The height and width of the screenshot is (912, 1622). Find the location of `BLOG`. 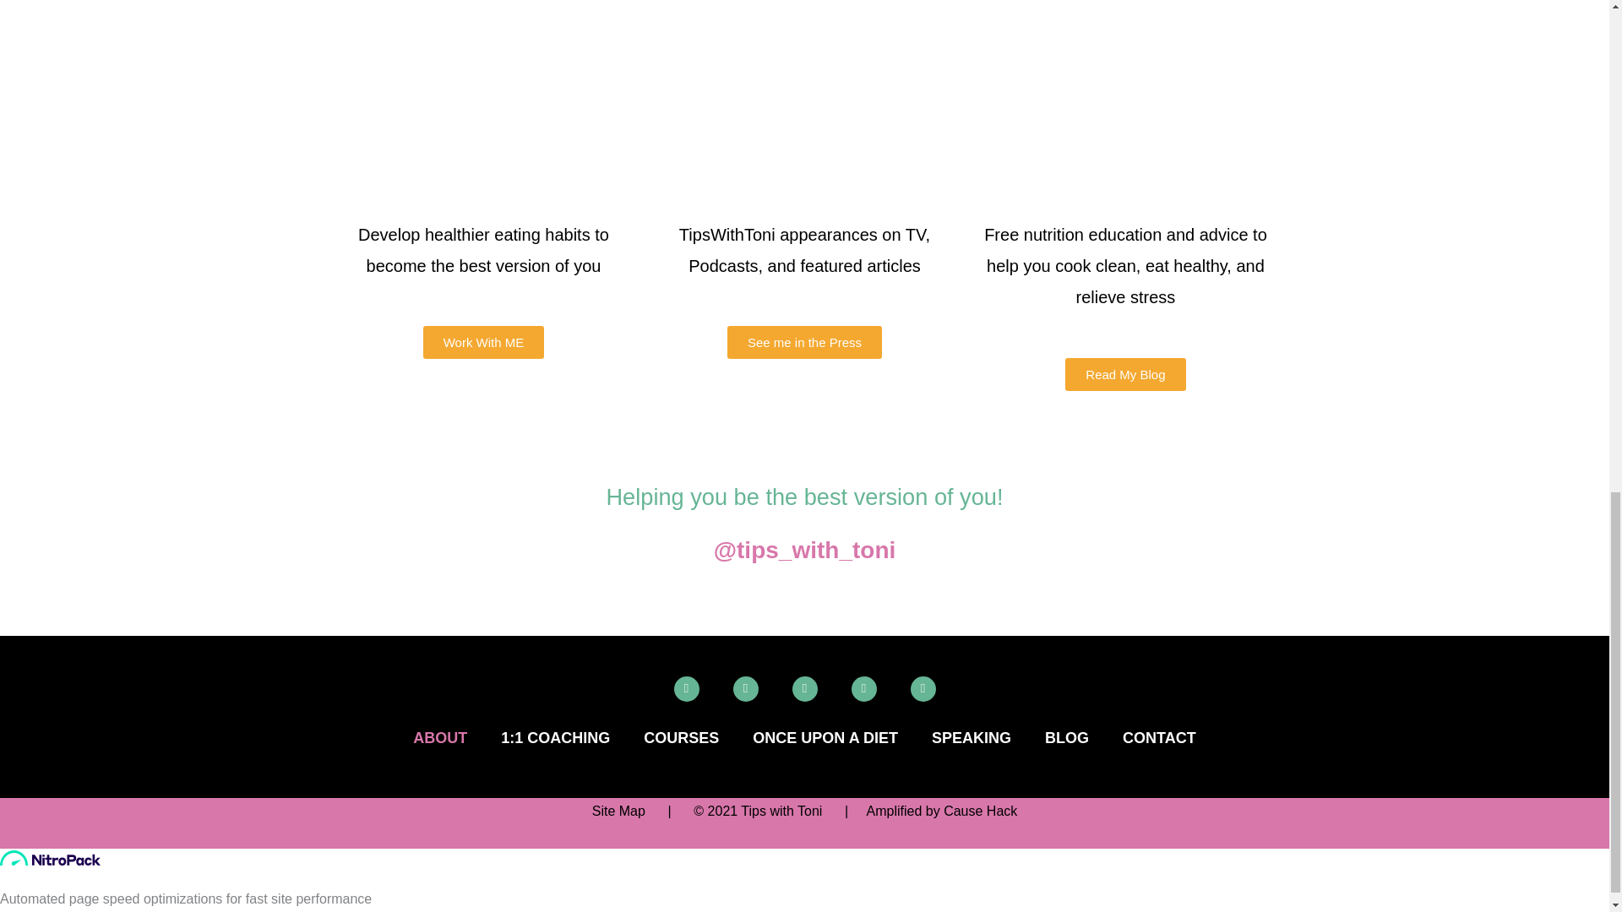

BLOG is located at coordinates (1067, 738).